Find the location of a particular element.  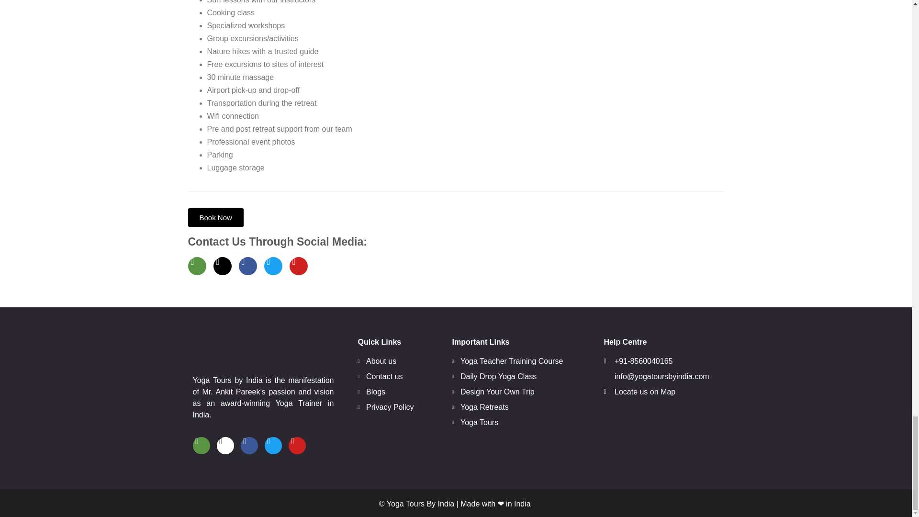

Contact us is located at coordinates (398, 377).